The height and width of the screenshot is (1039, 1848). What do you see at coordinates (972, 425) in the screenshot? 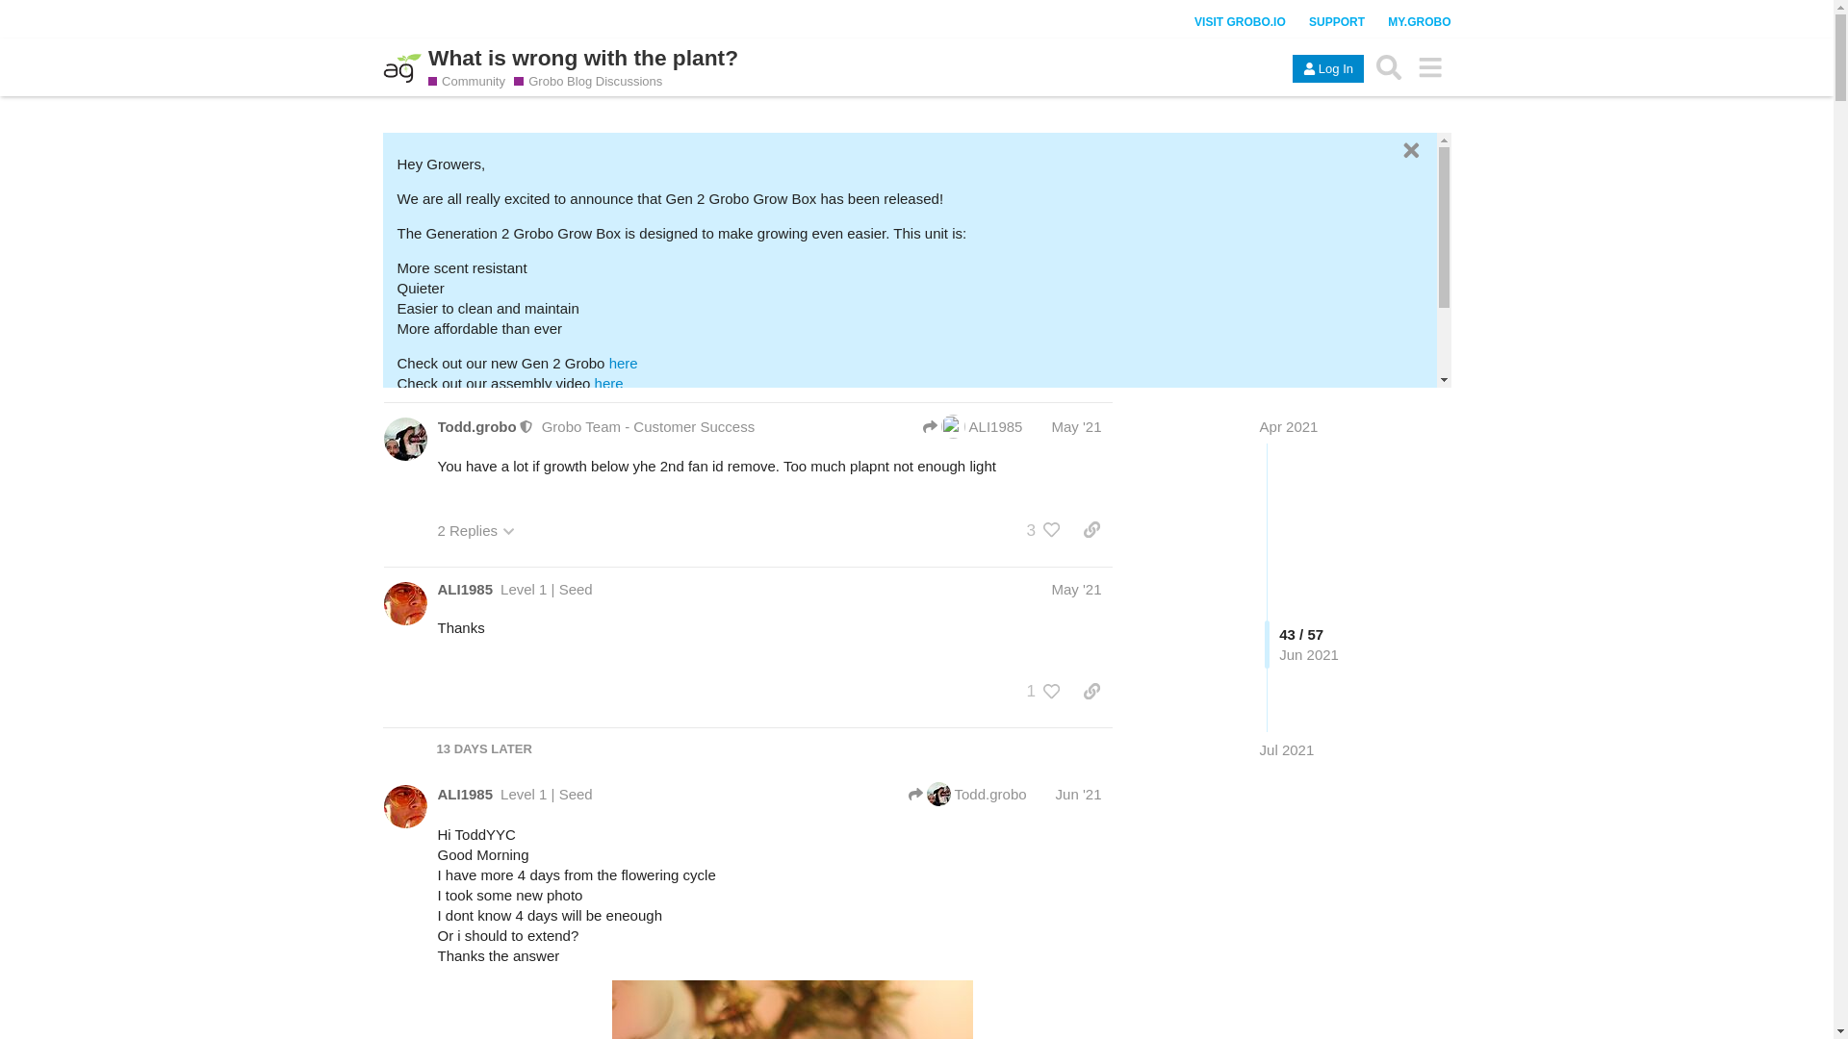
I see `Load parent post` at bounding box center [972, 425].